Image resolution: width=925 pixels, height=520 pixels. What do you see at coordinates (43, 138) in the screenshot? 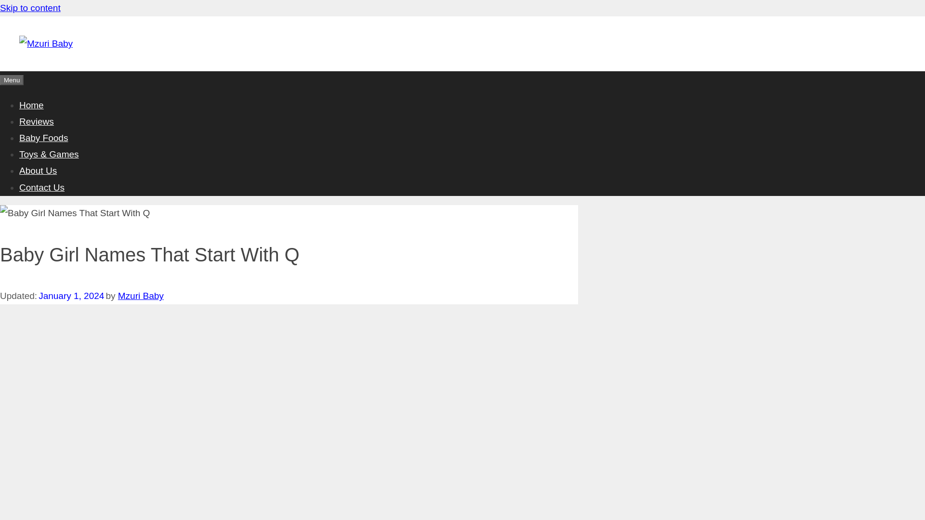
I see `Baby Foods` at bounding box center [43, 138].